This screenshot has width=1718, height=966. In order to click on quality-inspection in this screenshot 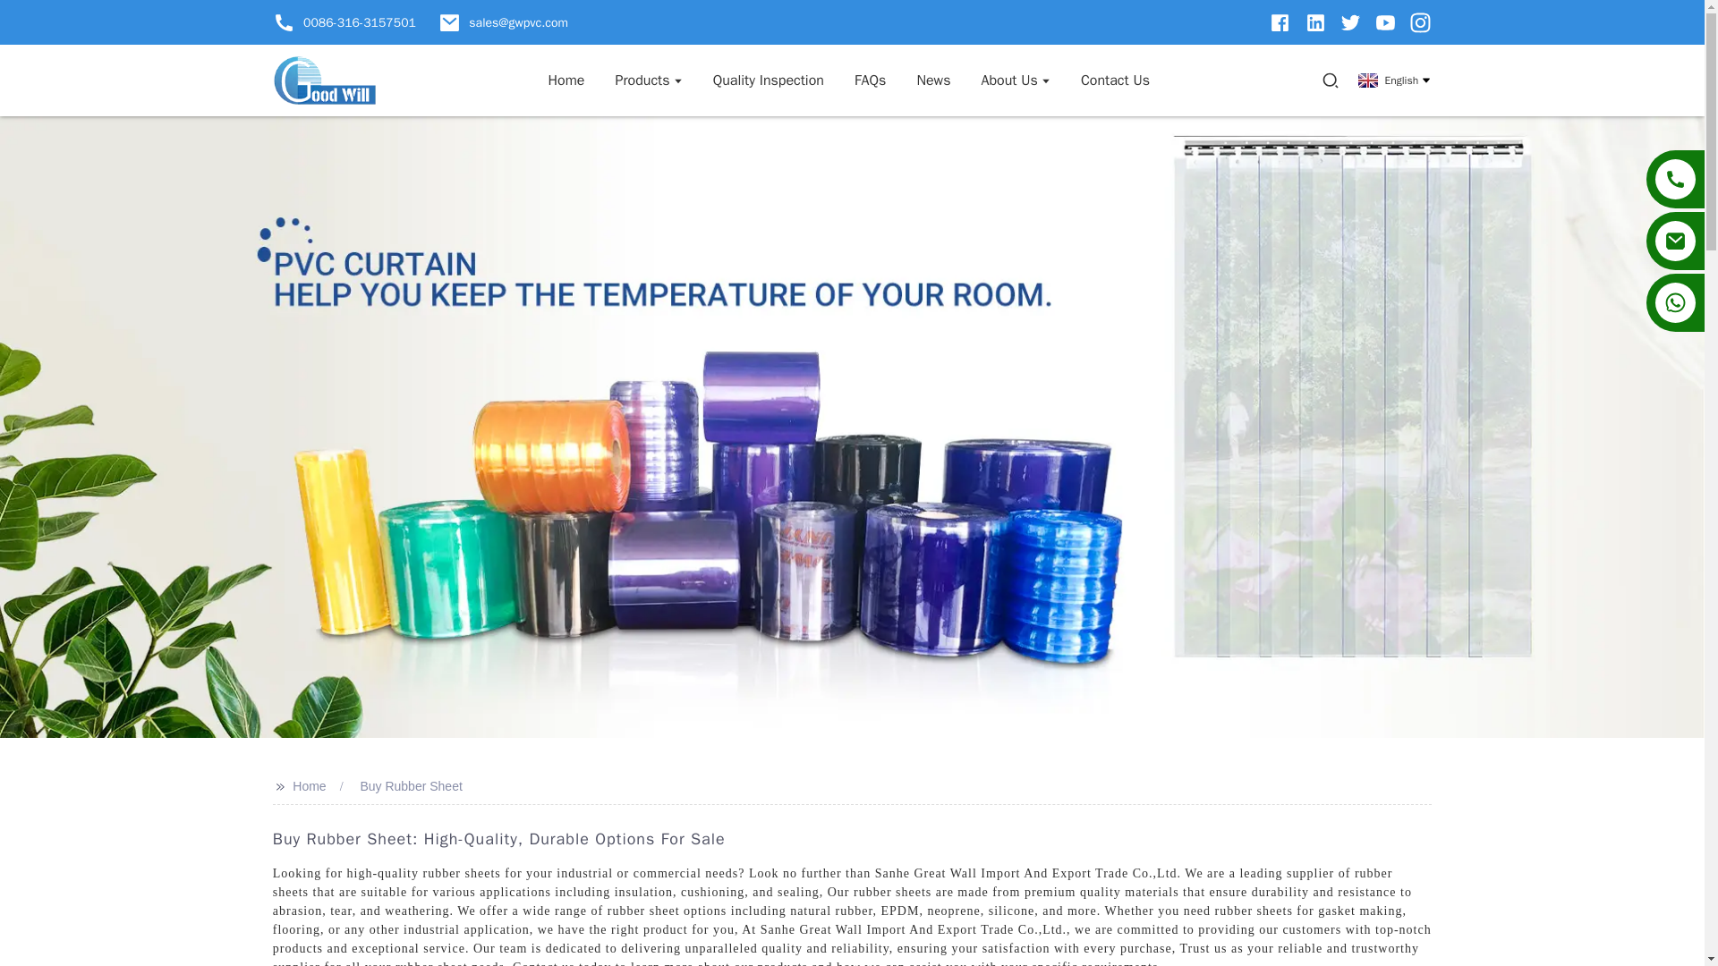, I will do `click(769, 80)`.